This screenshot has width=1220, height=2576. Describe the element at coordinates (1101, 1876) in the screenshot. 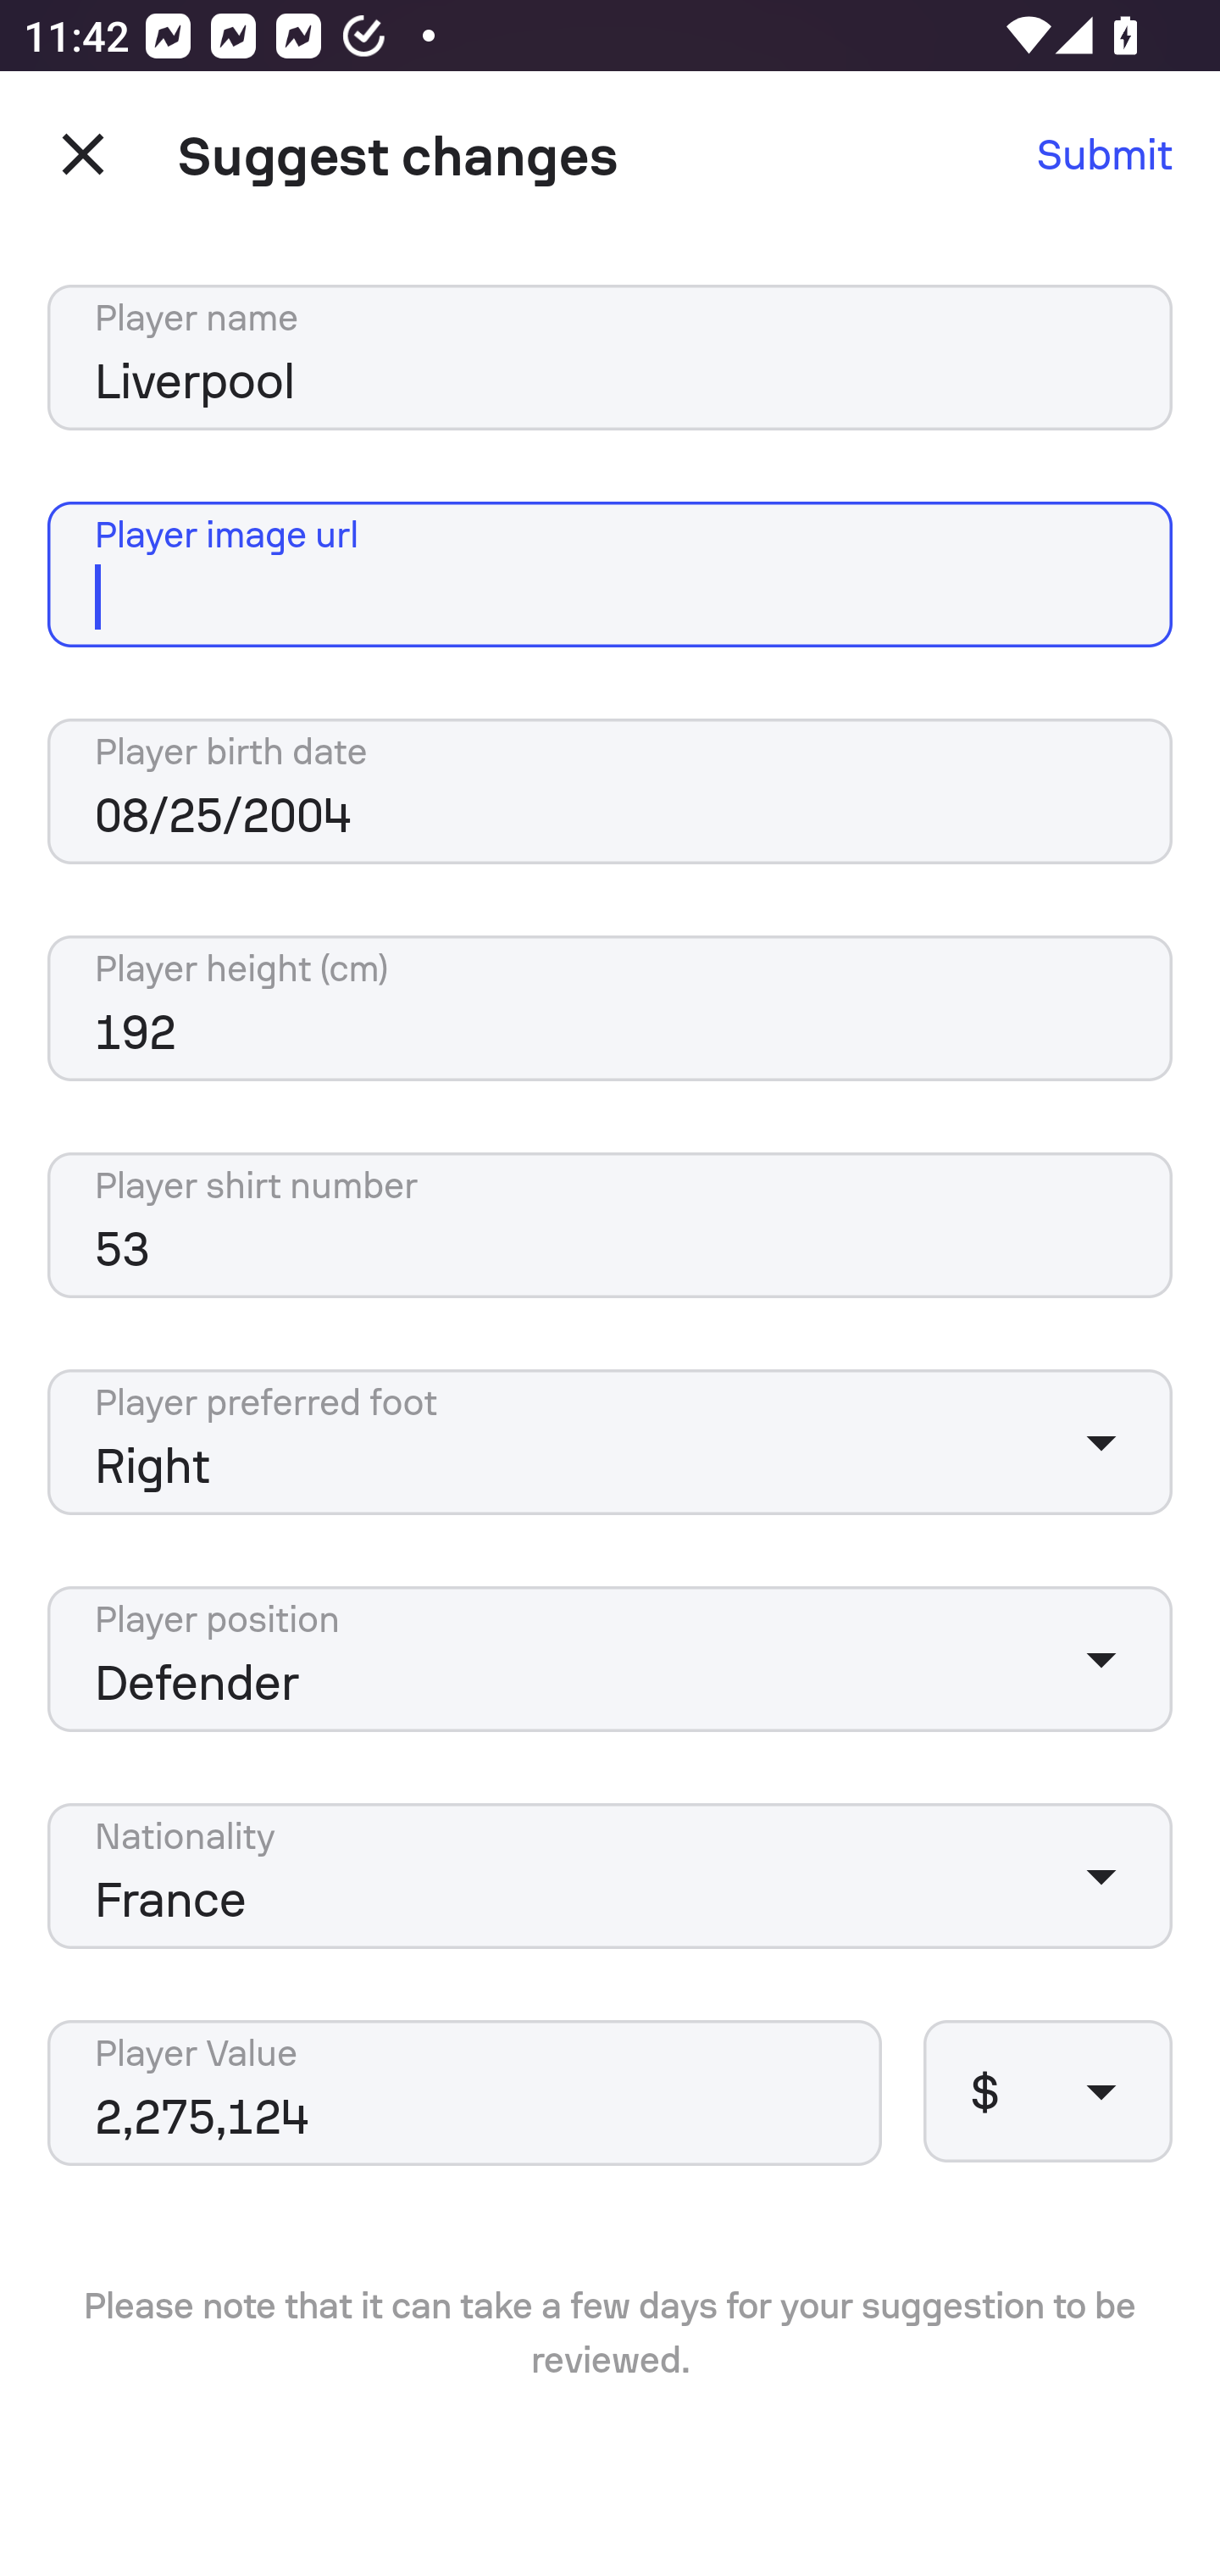

I see `Show dropdown menu` at that location.